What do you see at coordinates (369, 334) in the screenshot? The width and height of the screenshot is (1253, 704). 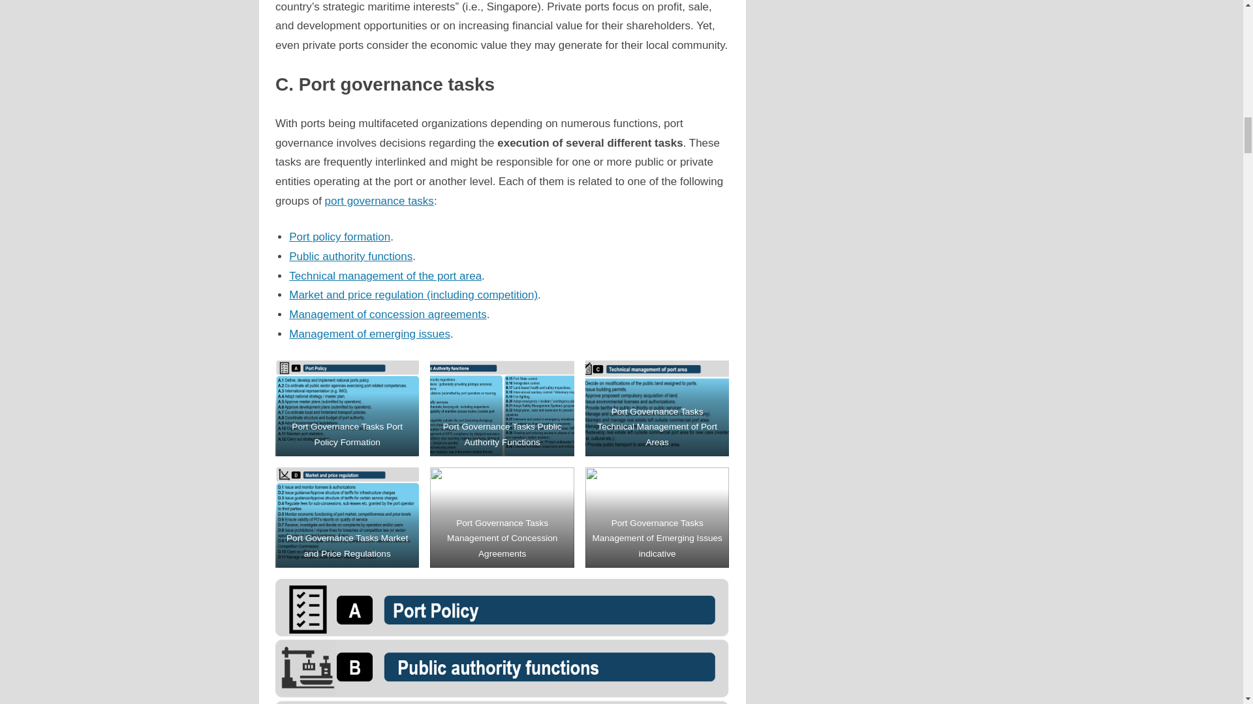 I see `Management of emerging issues` at bounding box center [369, 334].